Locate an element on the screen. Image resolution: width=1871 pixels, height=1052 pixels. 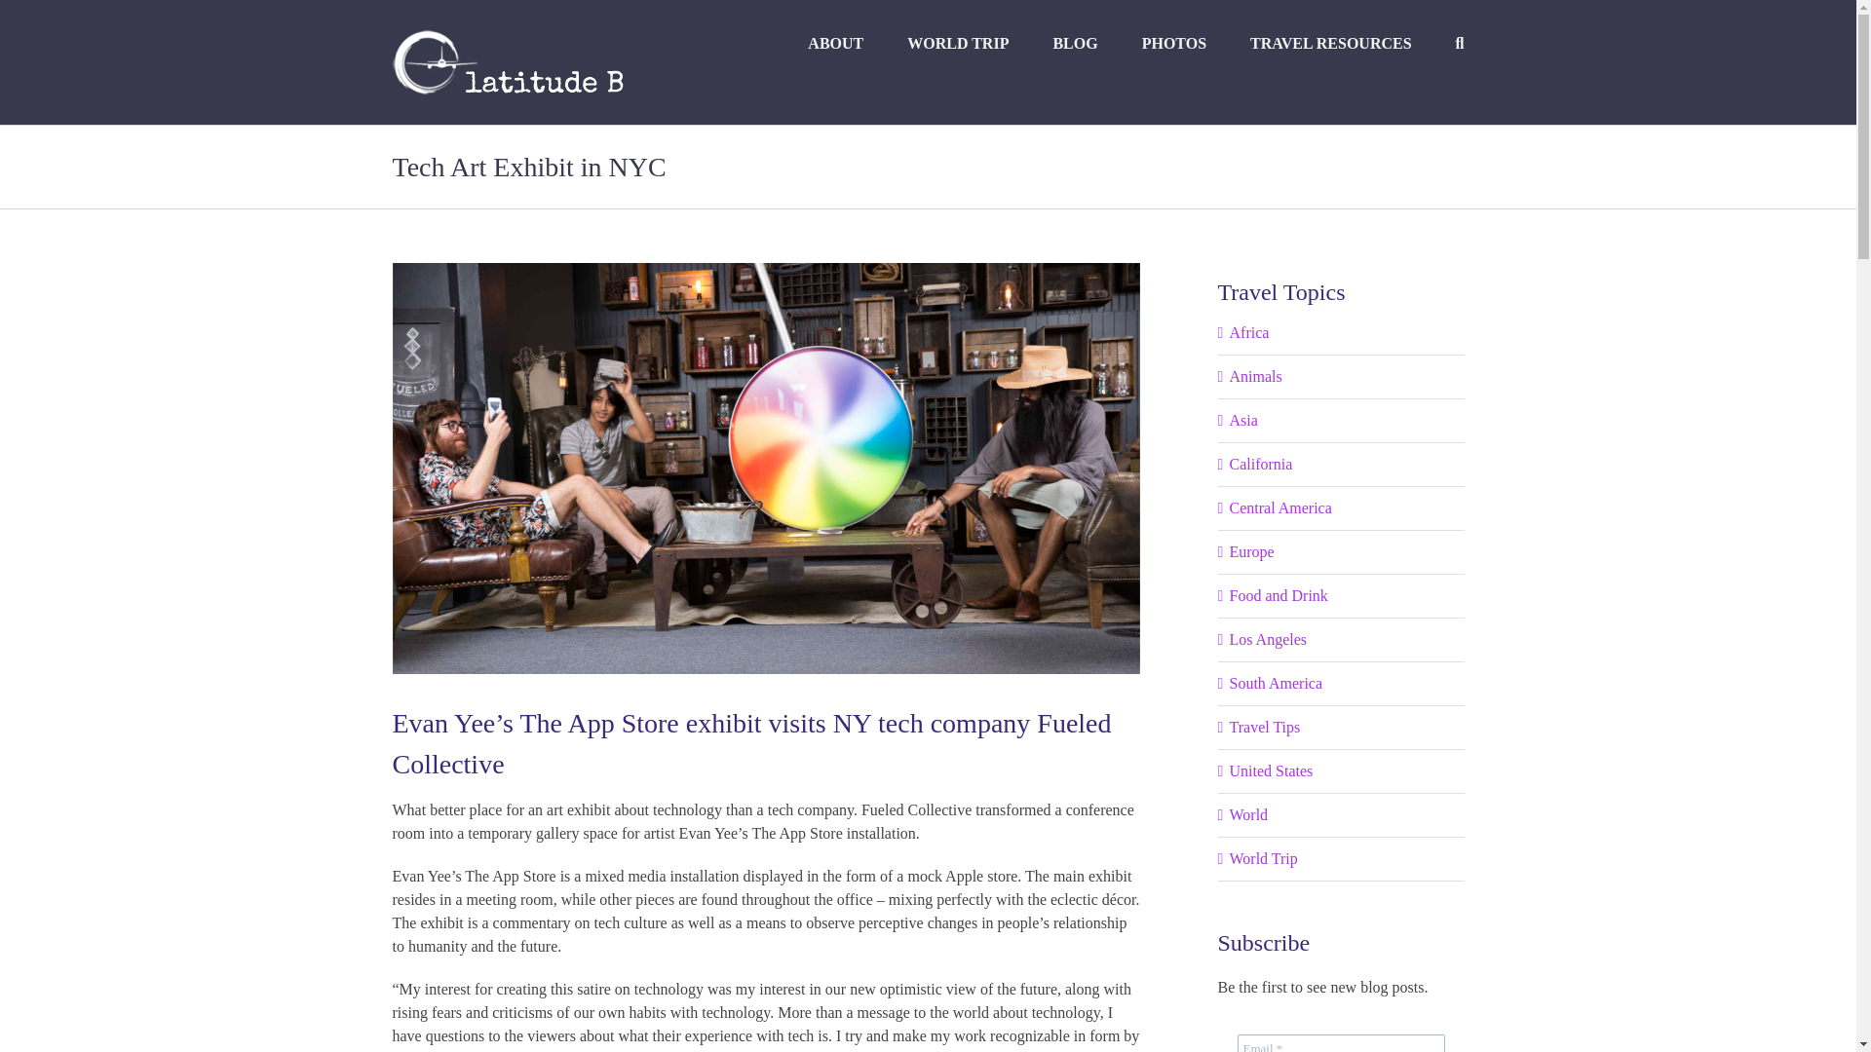
Los Angeles is located at coordinates (1342, 639).